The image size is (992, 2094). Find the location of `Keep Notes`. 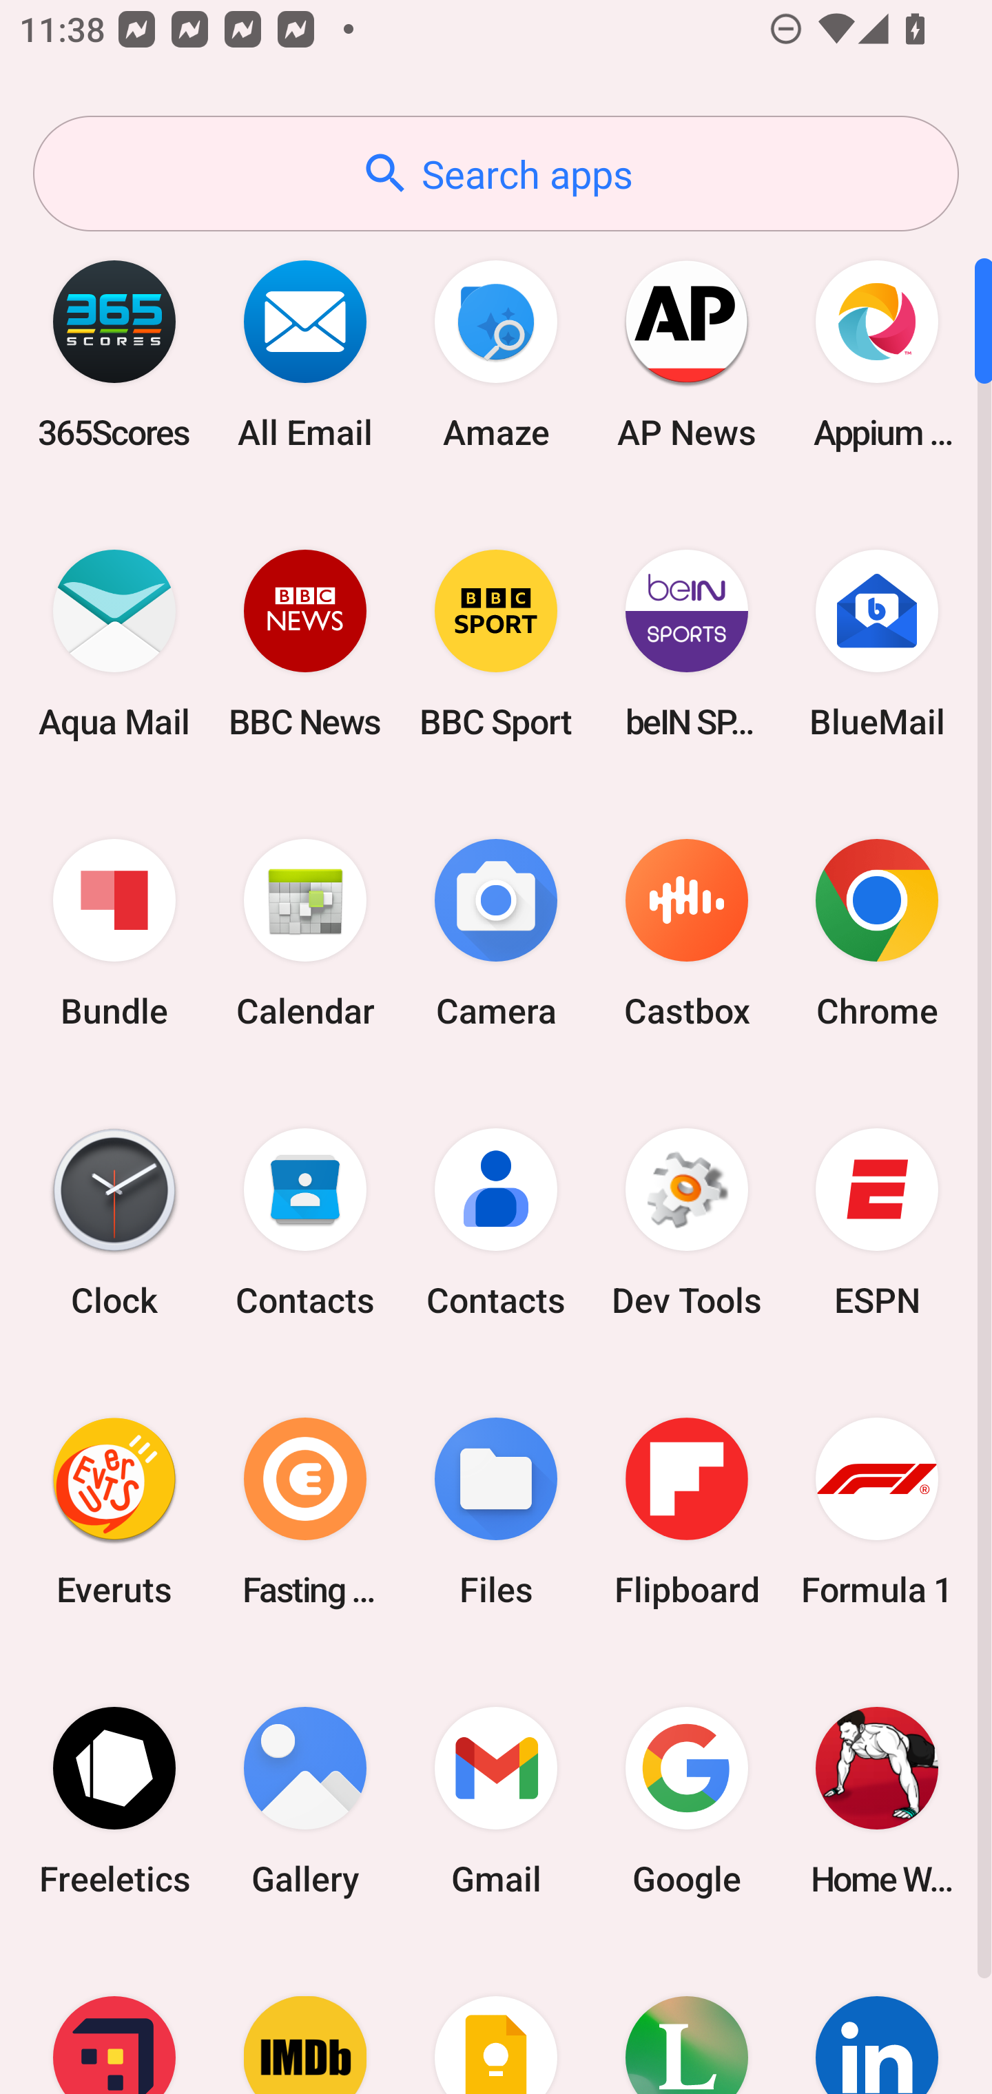

Keep Notes is located at coordinates (496, 2020).